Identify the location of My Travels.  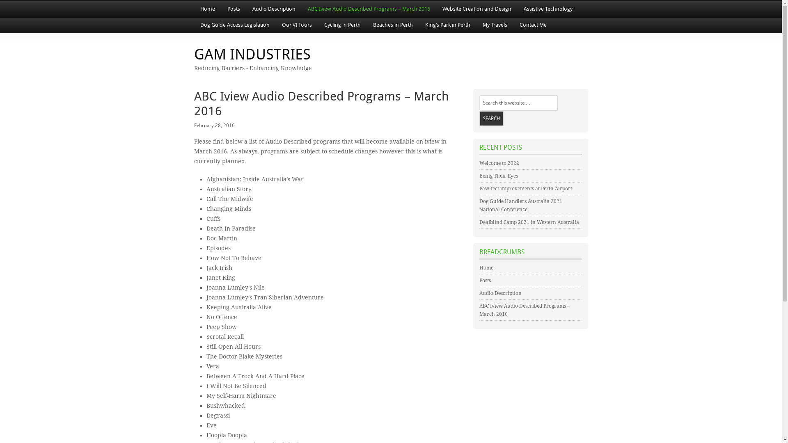
(495, 25).